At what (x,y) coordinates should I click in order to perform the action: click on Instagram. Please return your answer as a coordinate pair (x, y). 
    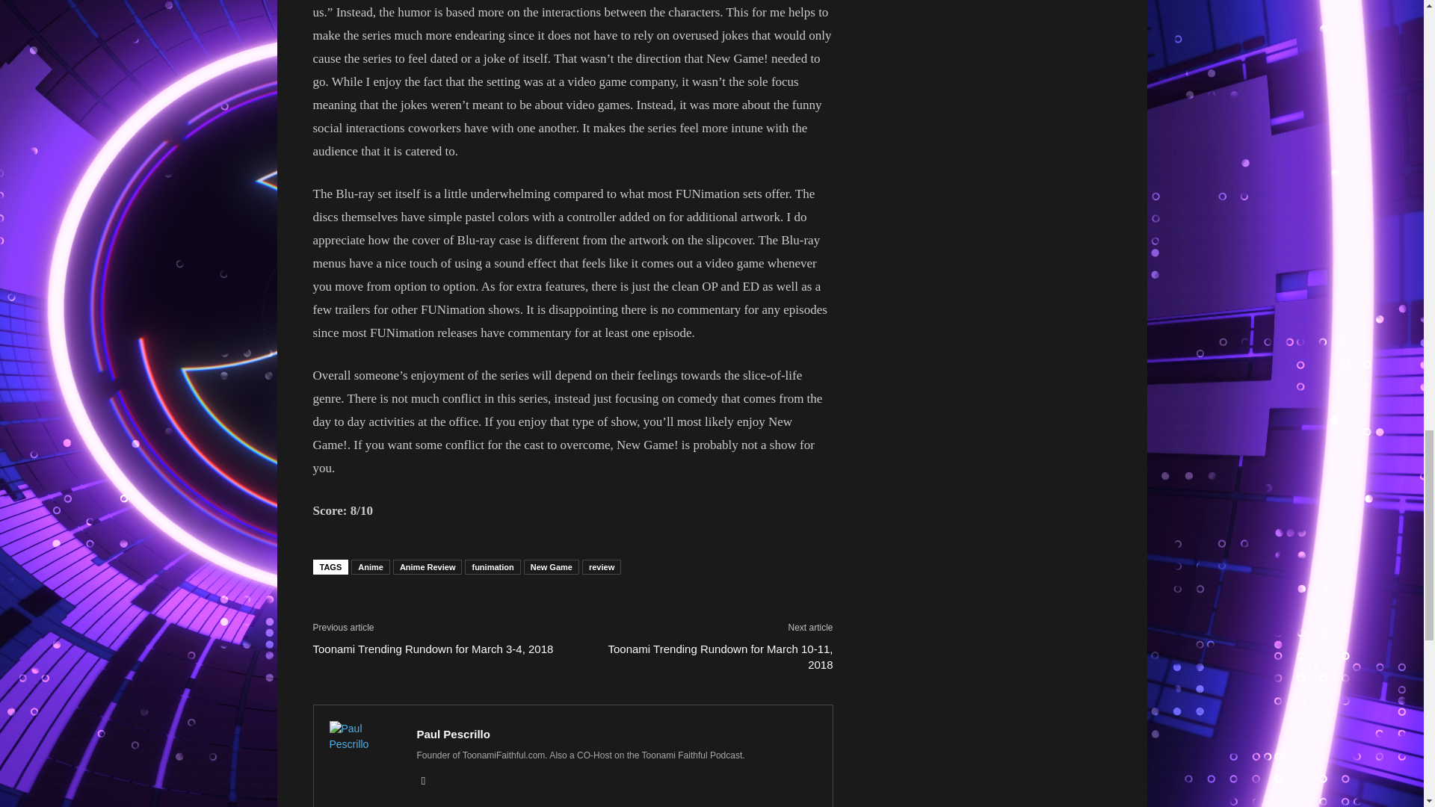
    Looking at the image, I should click on (429, 780).